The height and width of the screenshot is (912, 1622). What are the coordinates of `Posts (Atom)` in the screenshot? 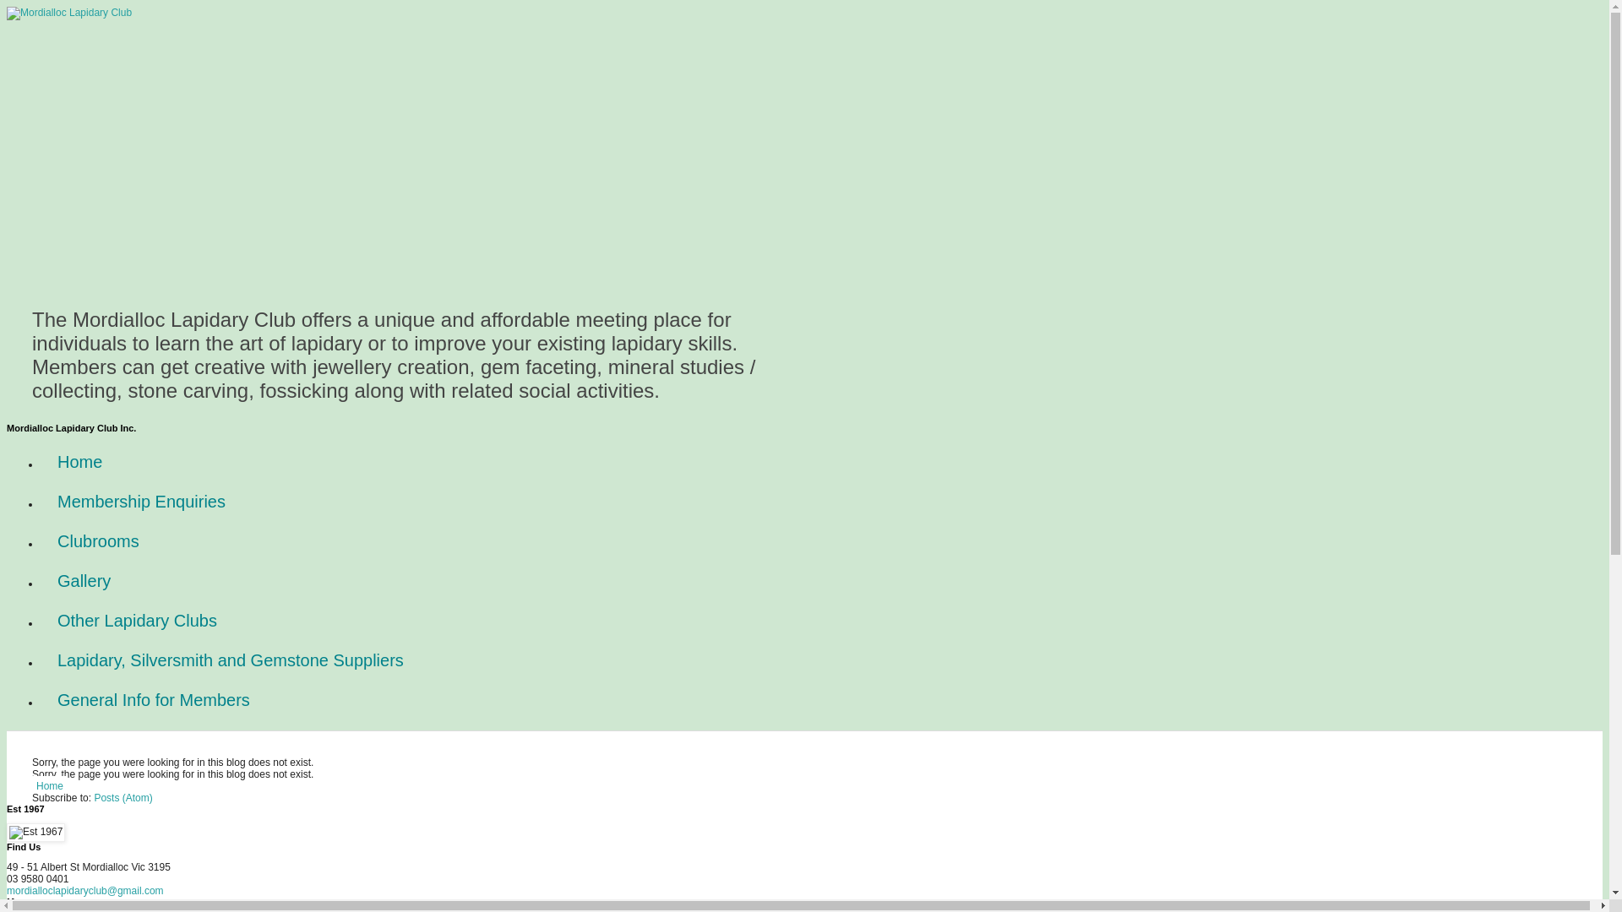 It's located at (123, 798).